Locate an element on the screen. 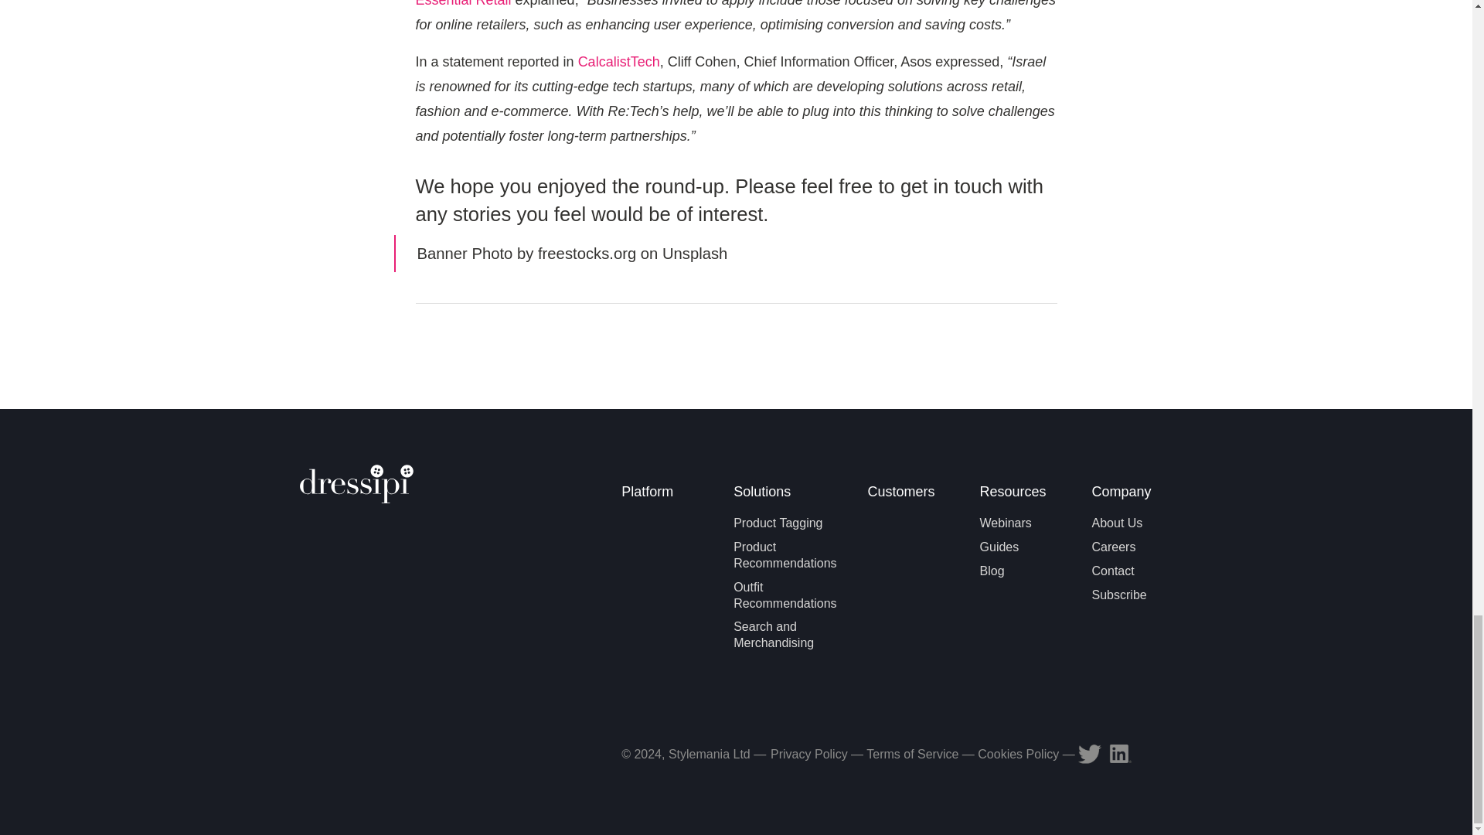  Outfit Recommendations is located at coordinates (785, 595).